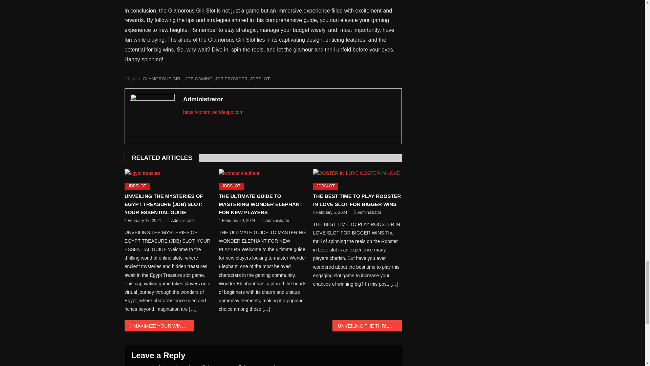 The width and height of the screenshot is (650, 366). I want to click on Administrator, so click(370, 213).